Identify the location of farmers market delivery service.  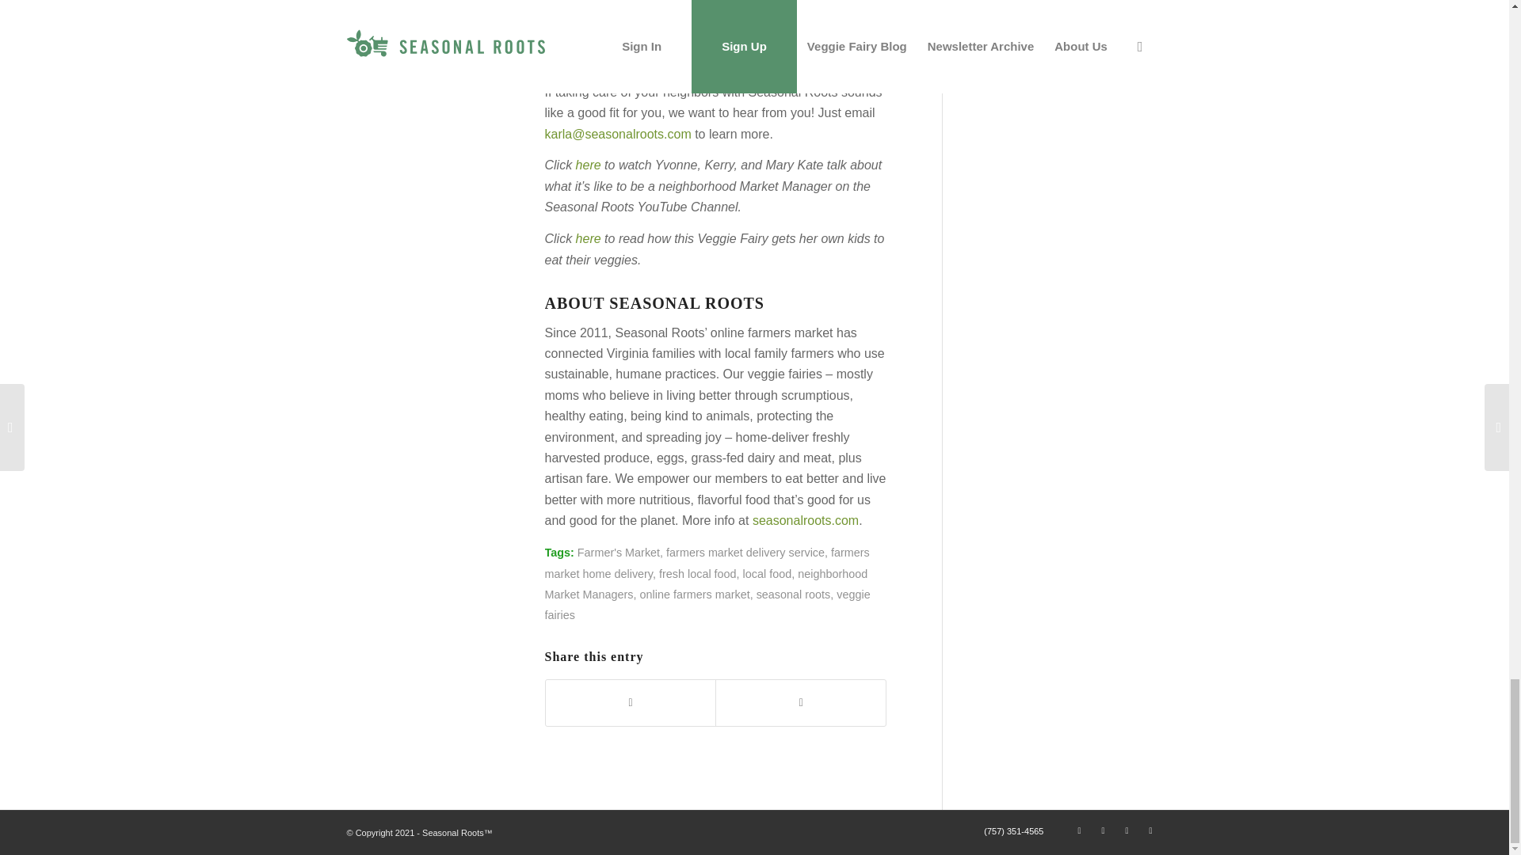
(745, 553).